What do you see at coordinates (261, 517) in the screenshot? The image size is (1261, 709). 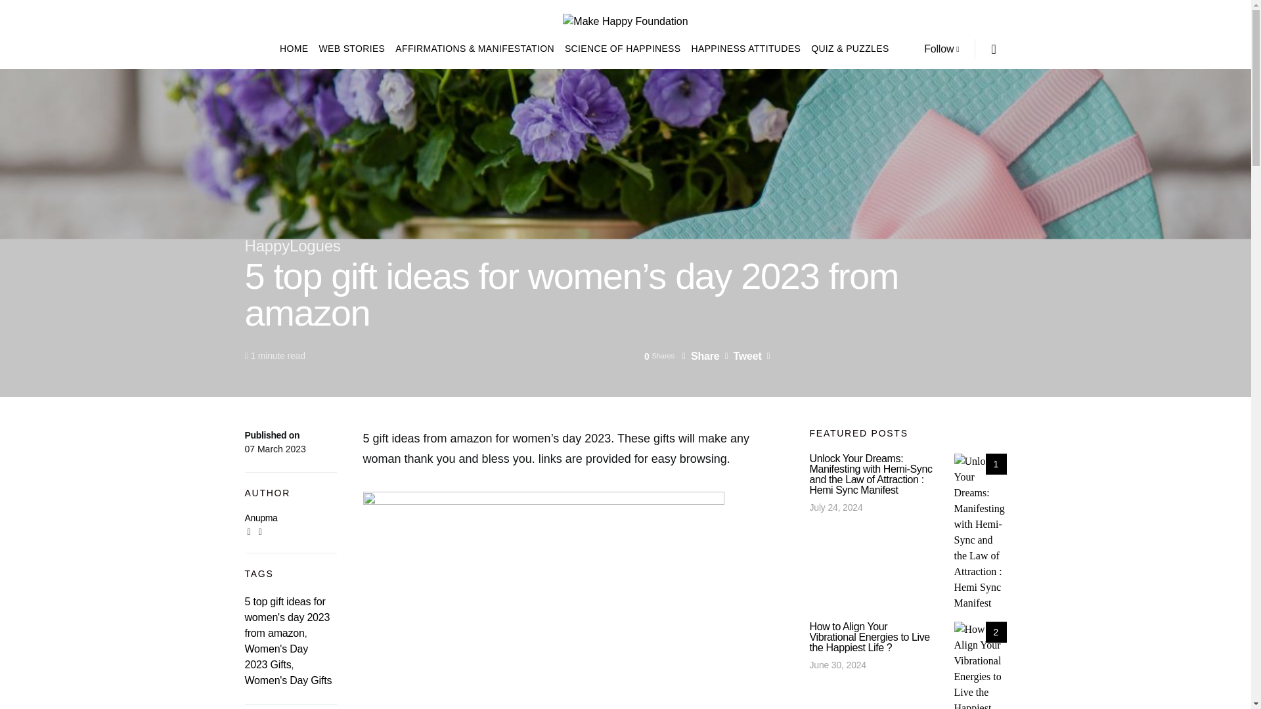 I see `Anupma` at bounding box center [261, 517].